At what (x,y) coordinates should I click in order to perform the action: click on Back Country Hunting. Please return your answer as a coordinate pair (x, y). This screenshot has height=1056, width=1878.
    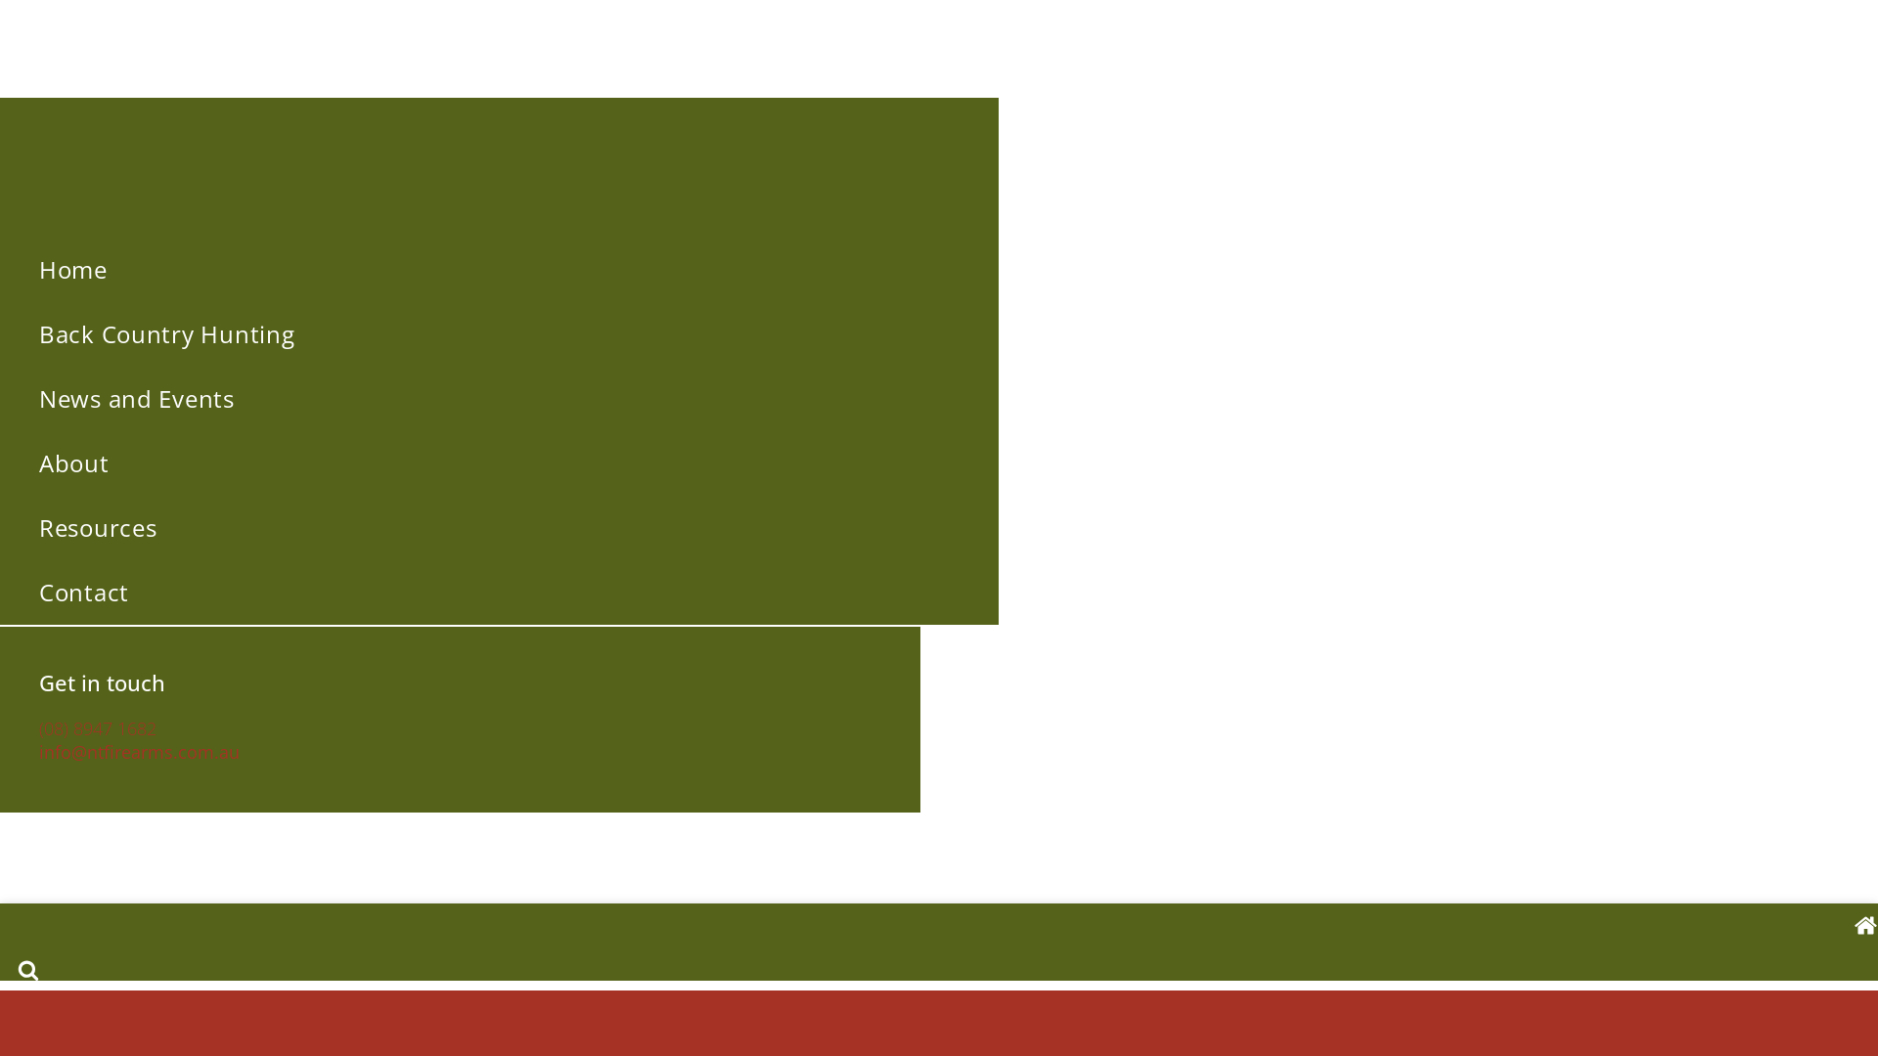
    Looking at the image, I should click on (499, 334).